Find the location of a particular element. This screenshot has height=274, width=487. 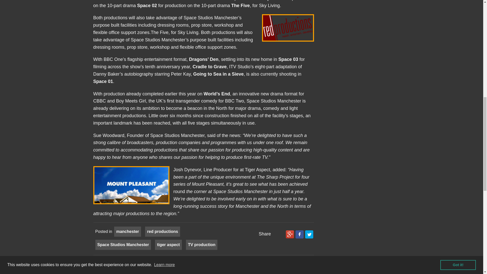

TV production is located at coordinates (201, 245).